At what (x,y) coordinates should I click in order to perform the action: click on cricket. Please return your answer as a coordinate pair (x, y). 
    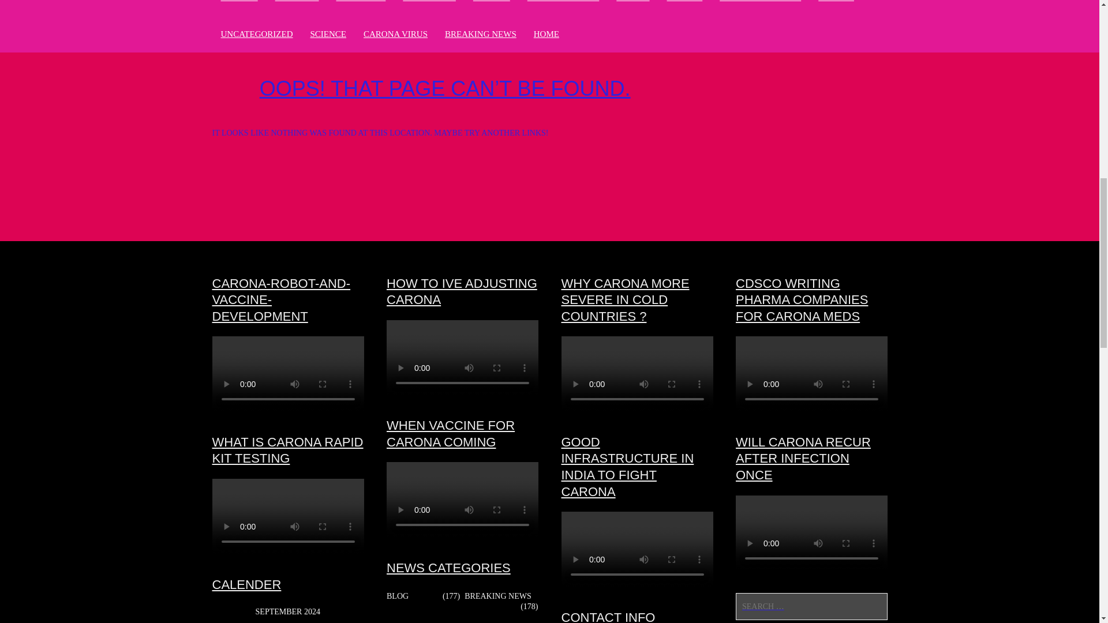
    Looking at the image, I should click on (239, 3).